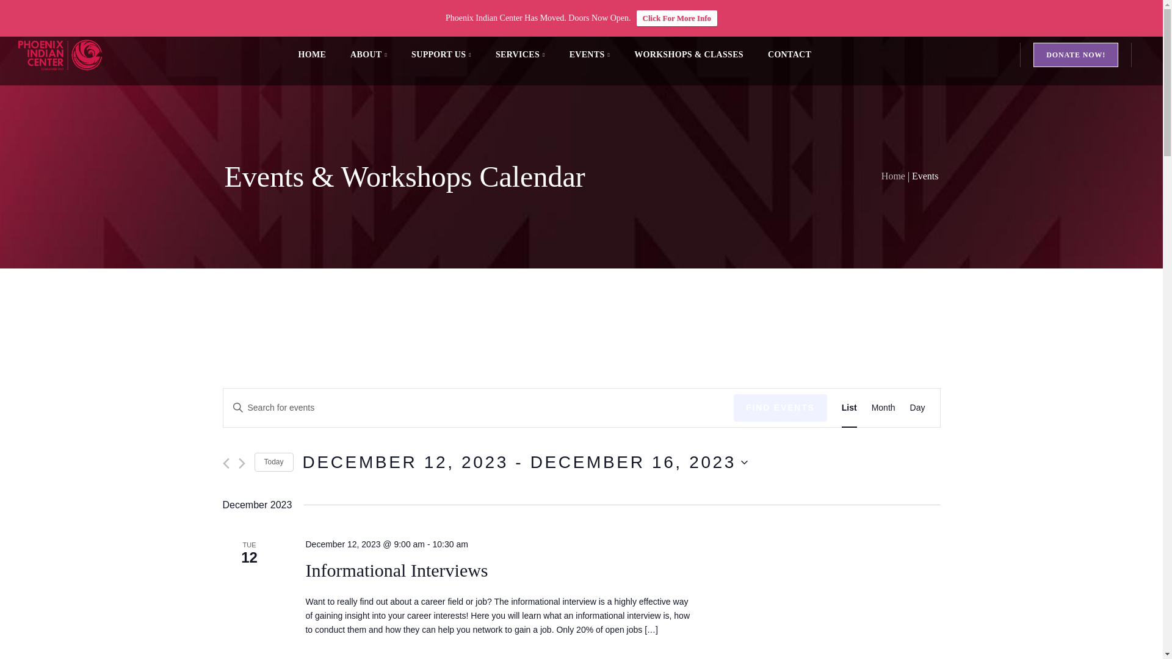 The image size is (1172, 659). Describe the element at coordinates (197, 13) in the screenshot. I see `4041 N. Central Ave. Building B, Phoenix, AZ 85012` at that location.